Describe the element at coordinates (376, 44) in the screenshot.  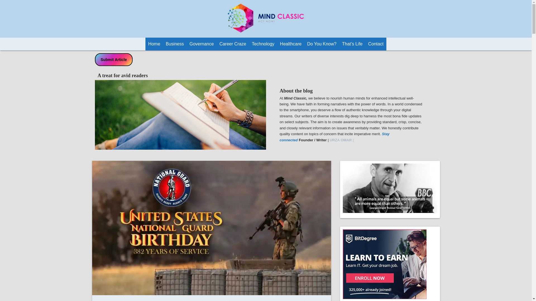
I see `Contact` at that location.